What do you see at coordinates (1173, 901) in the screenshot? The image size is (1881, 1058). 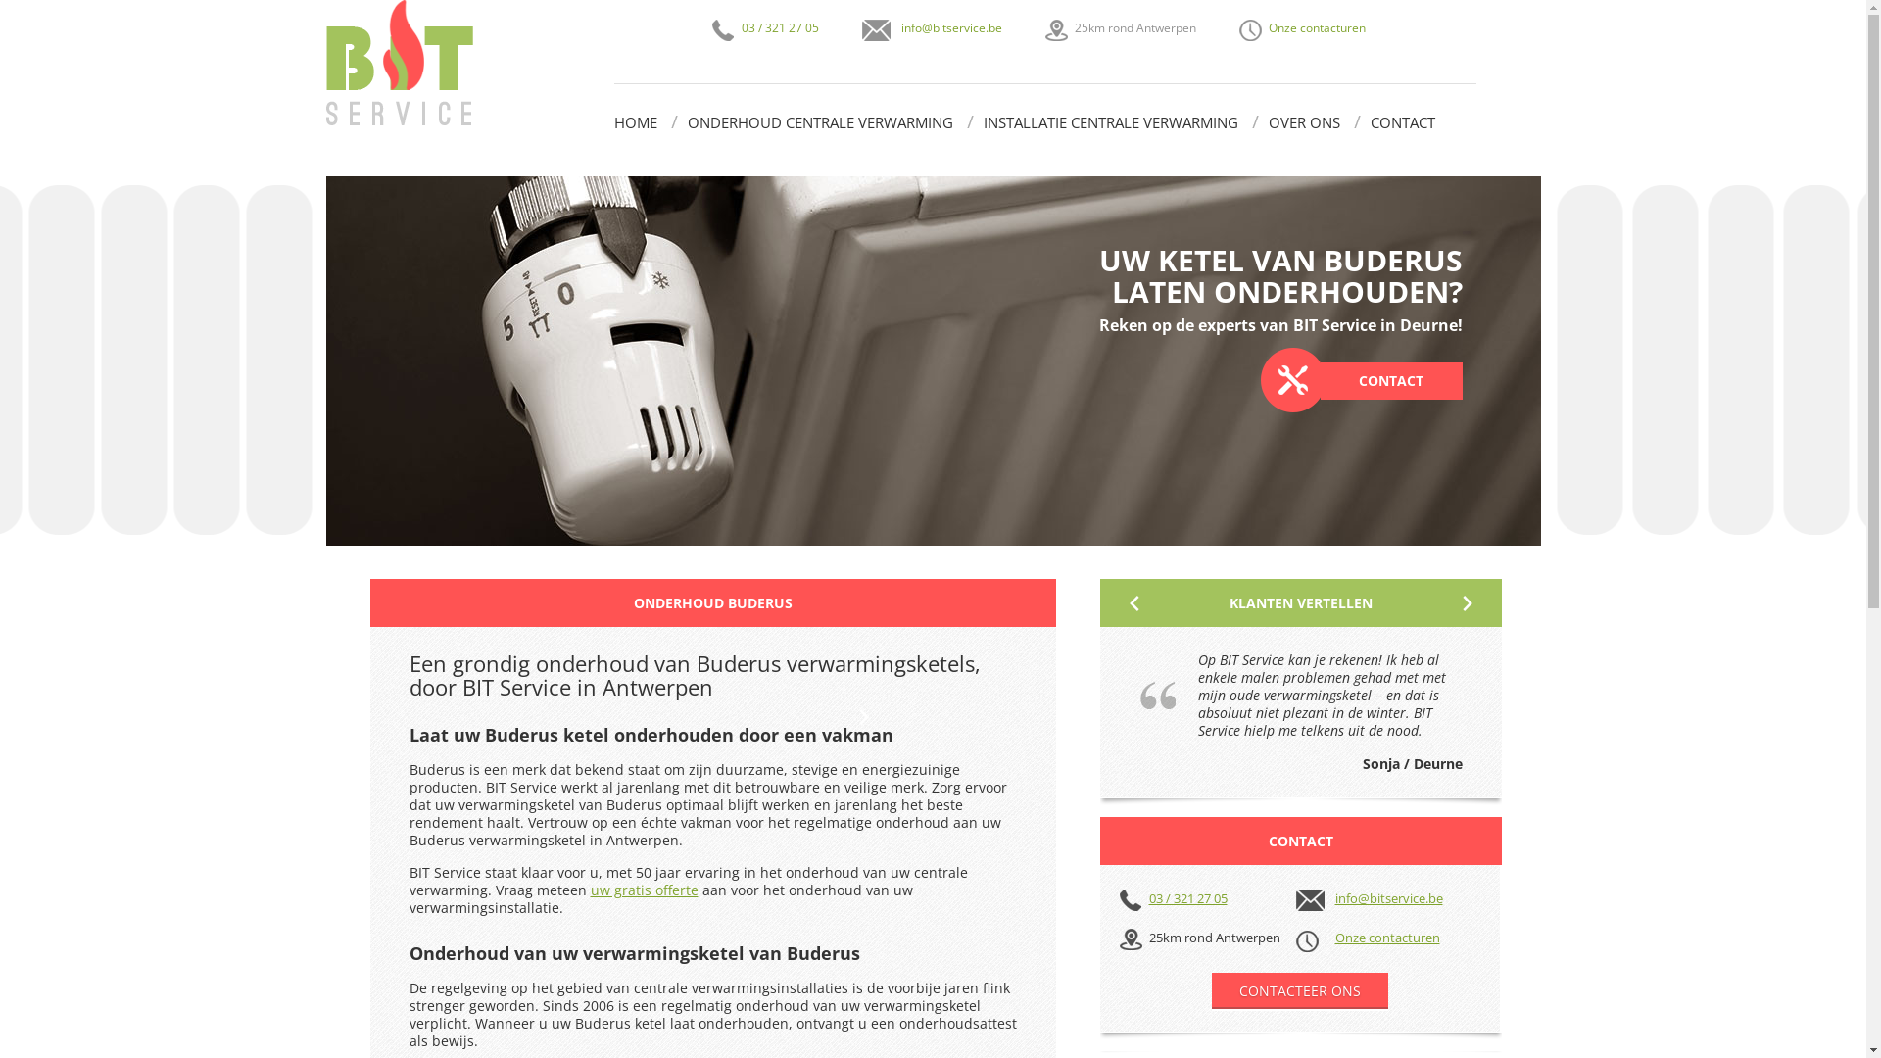 I see `03 / 321 27 05` at bounding box center [1173, 901].